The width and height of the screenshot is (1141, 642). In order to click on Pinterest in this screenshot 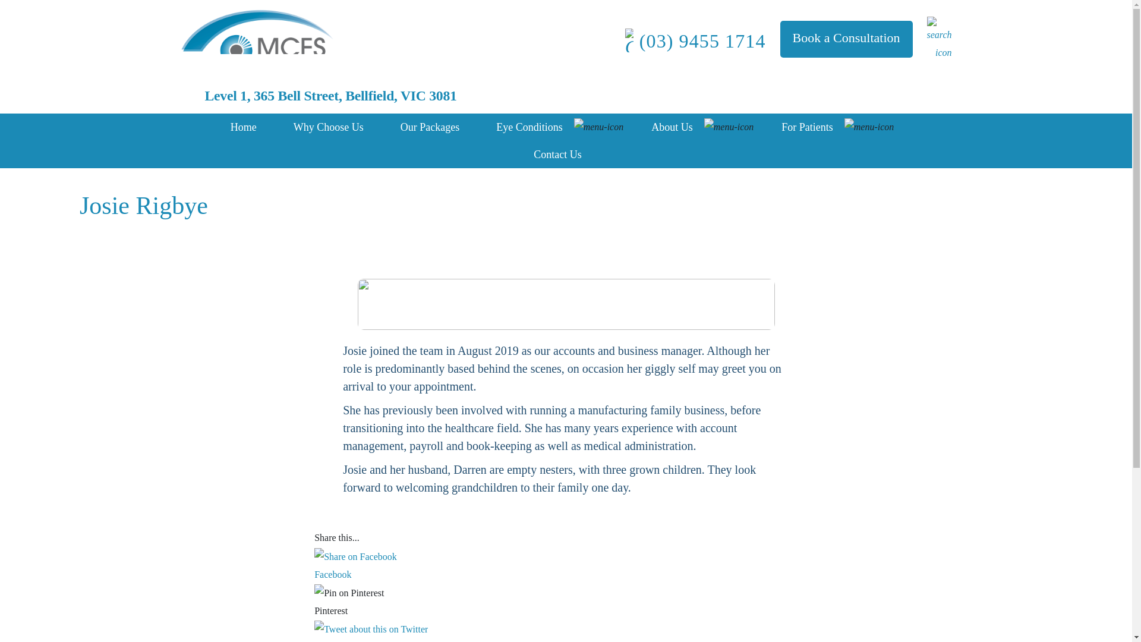, I will do `click(349, 593)`.